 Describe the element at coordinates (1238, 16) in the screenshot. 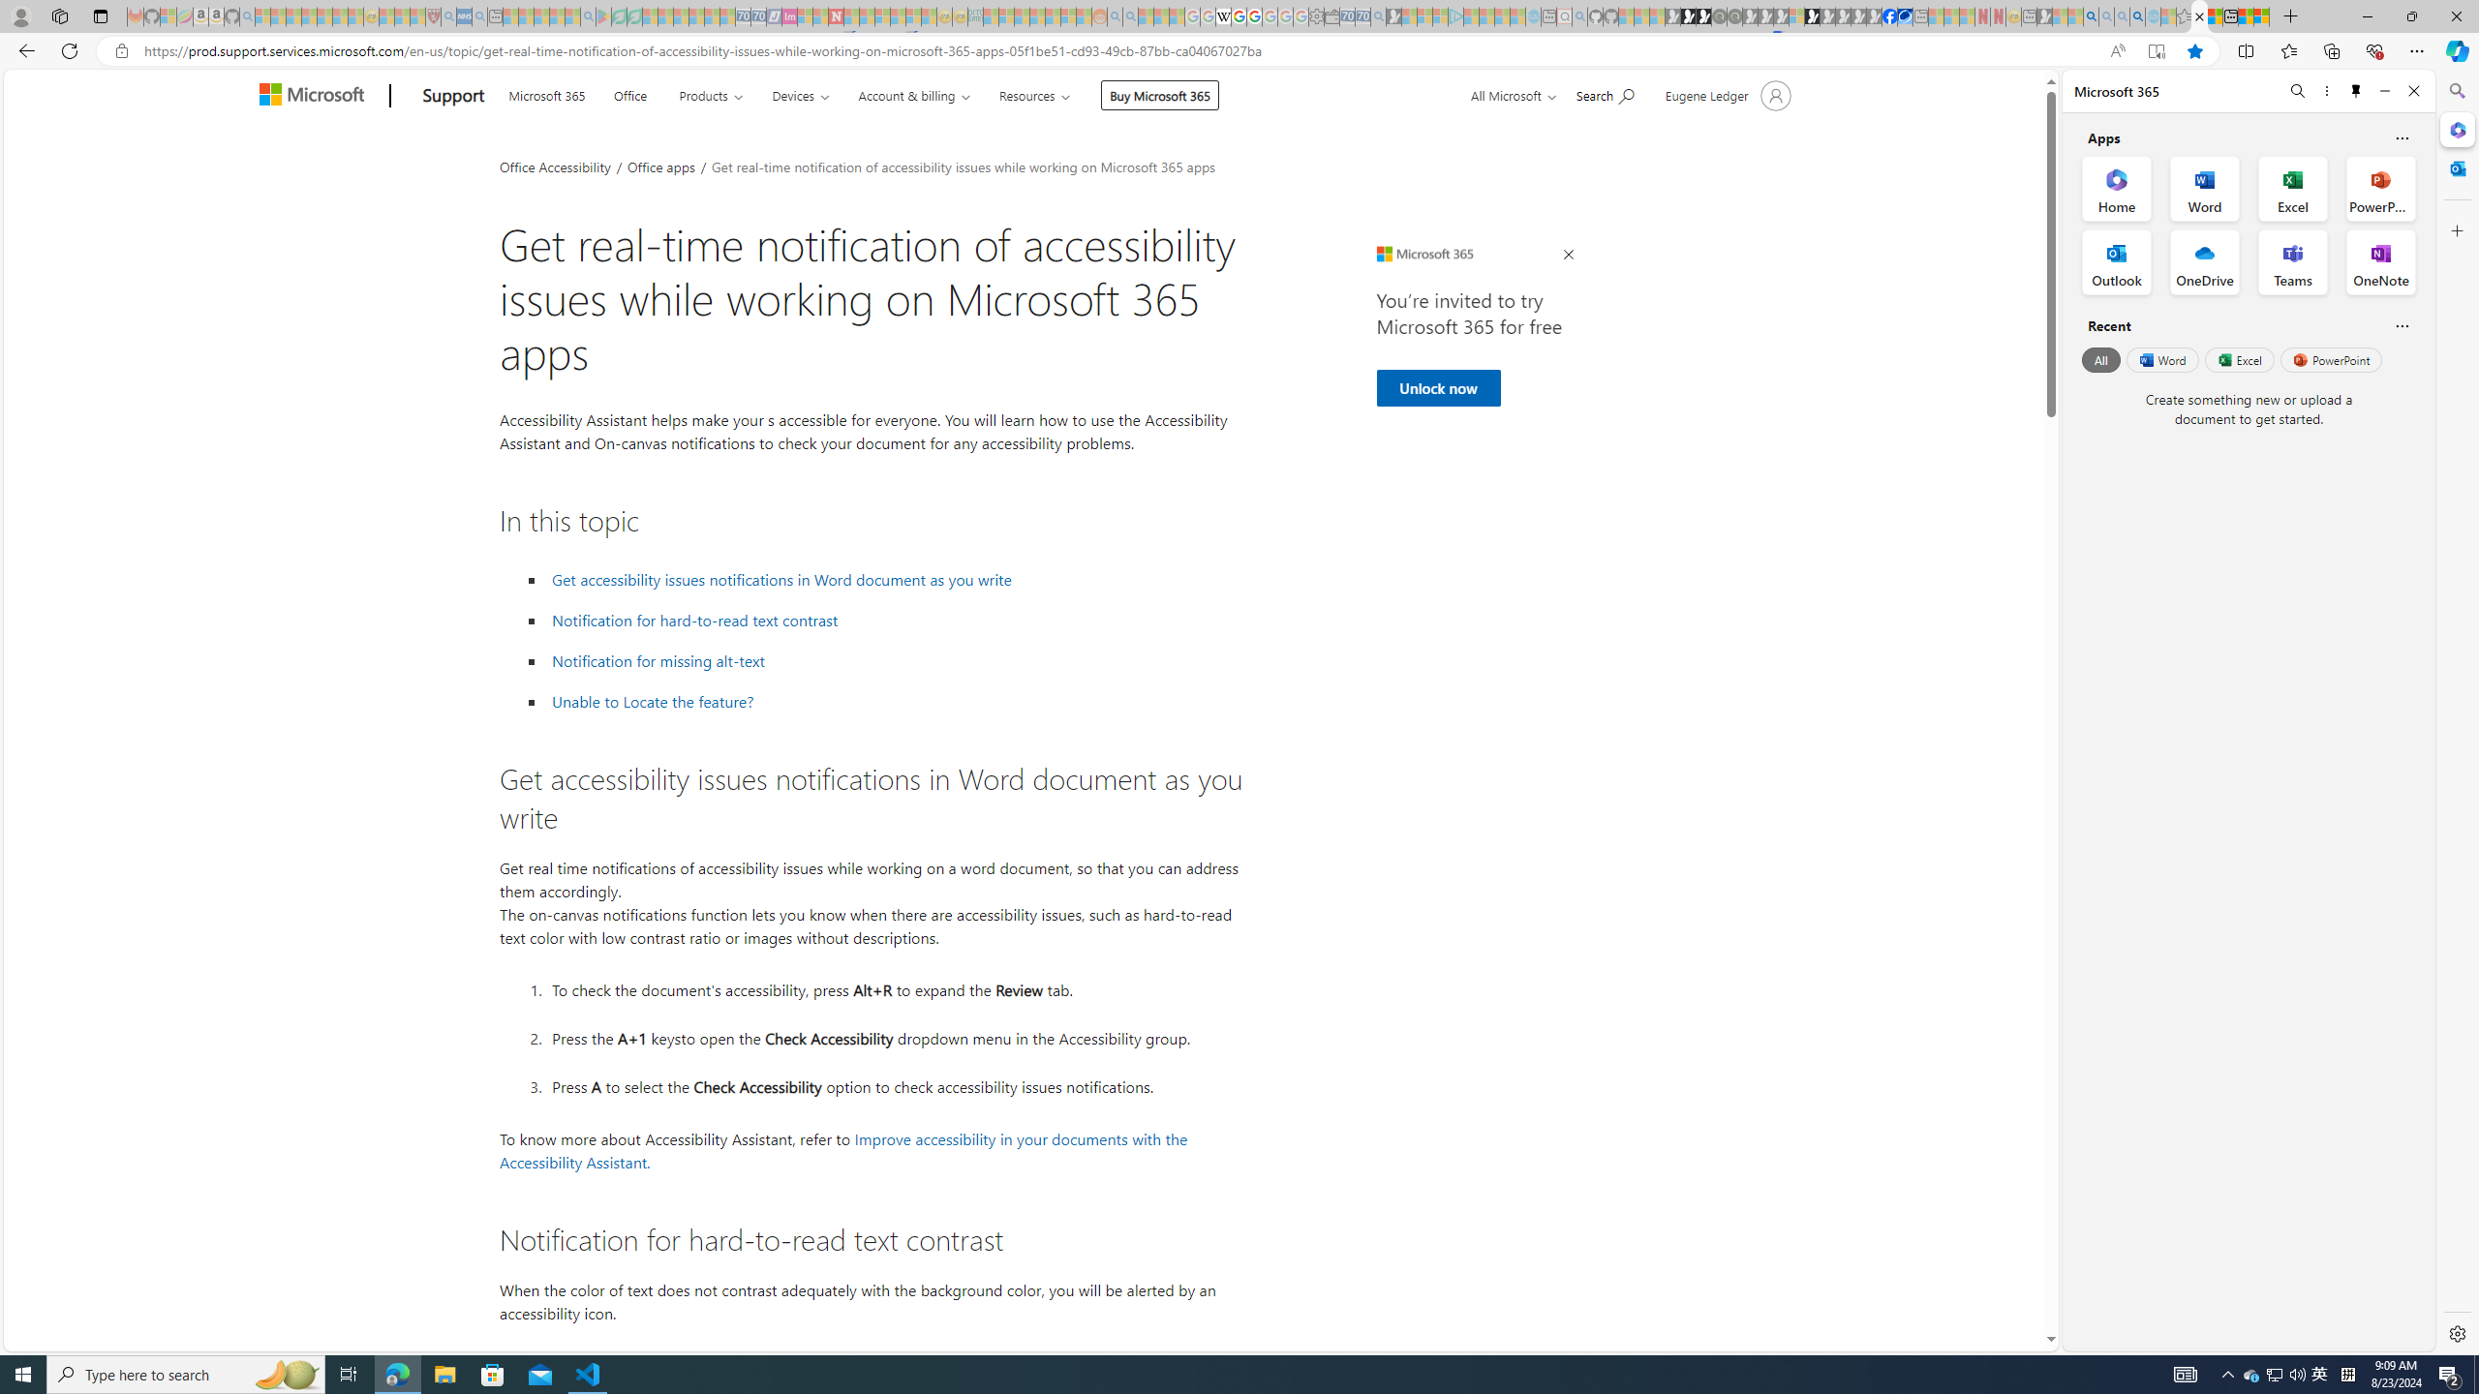

I see `Privacy Help Center - Policies Help` at that location.